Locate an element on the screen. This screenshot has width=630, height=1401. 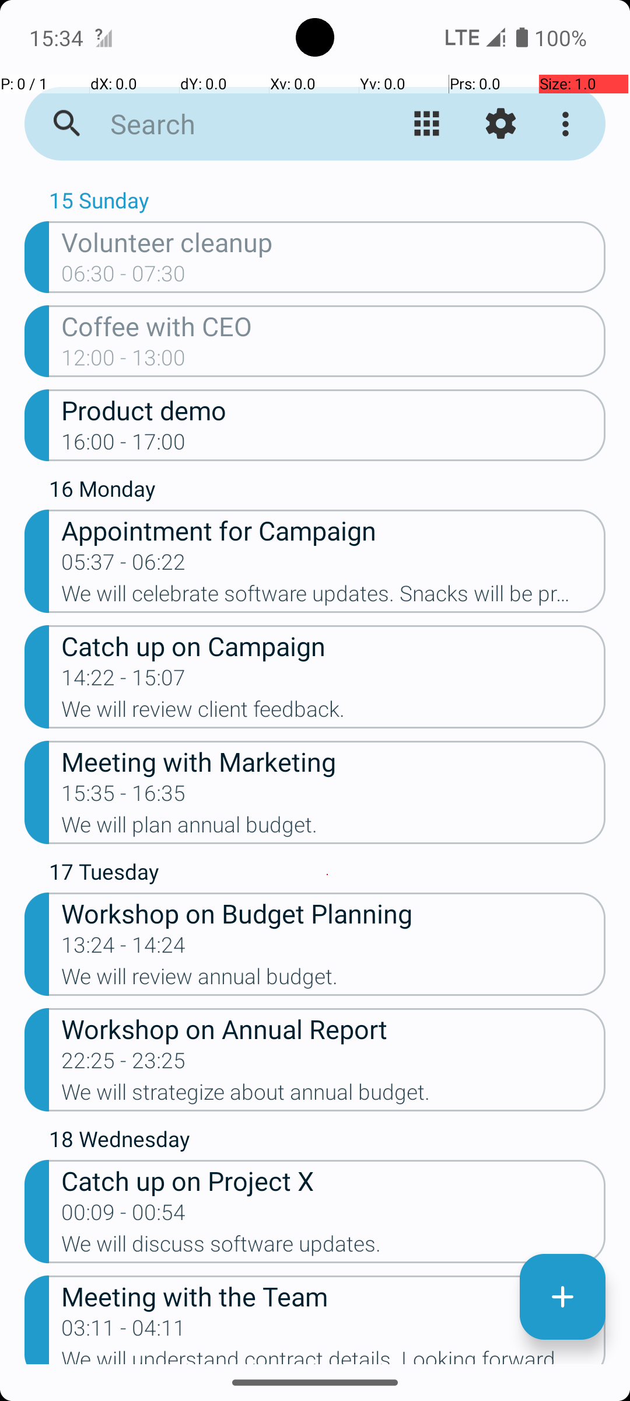
12:00 - 13:00 is located at coordinates (124, 361).